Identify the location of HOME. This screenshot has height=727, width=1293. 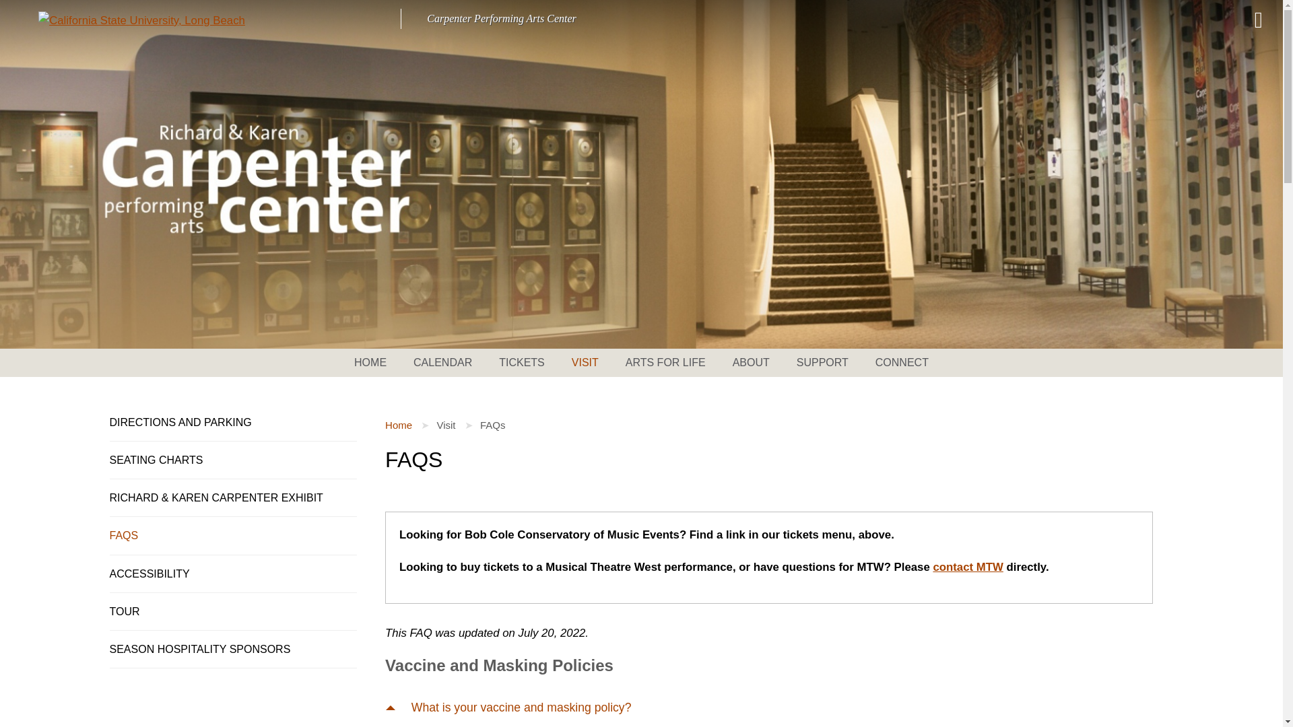
(377, 363).